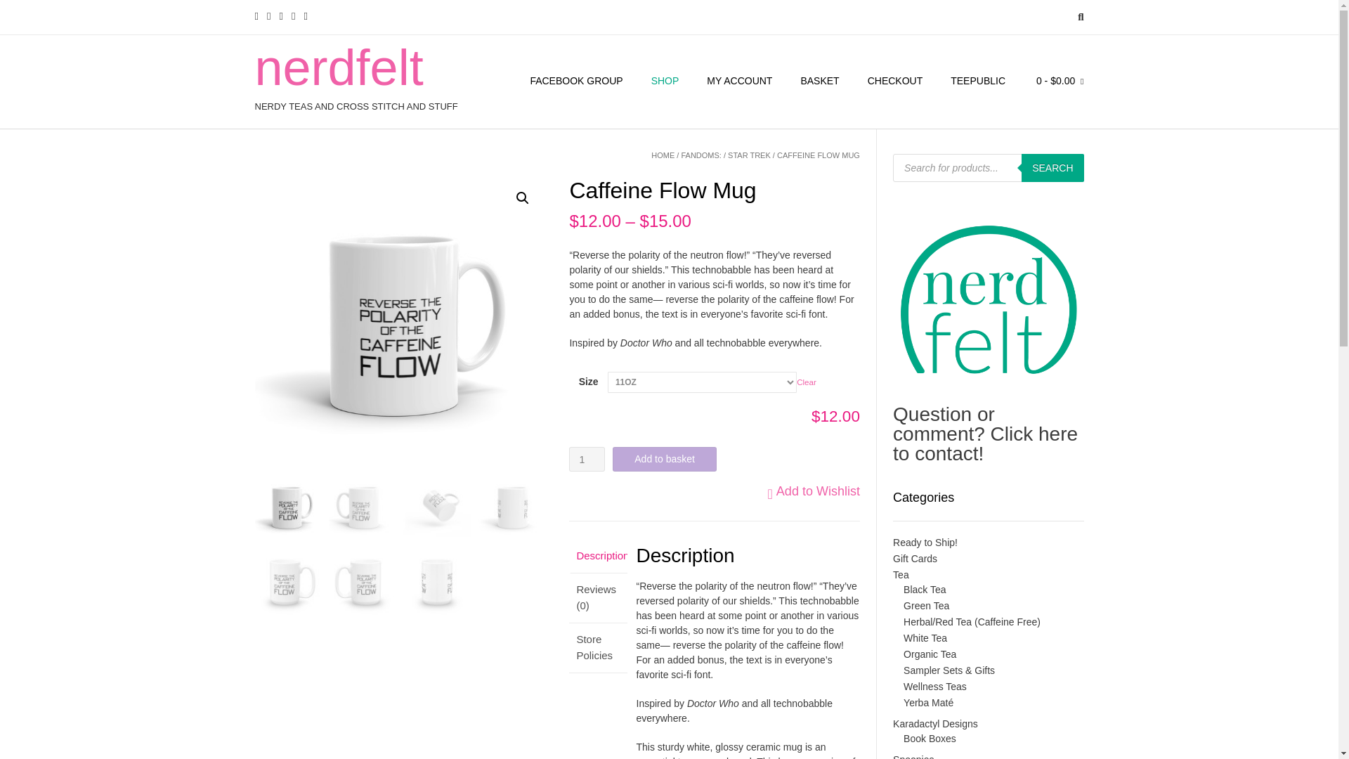 This screenshot has height=759, width=1349. What do you see at coordinates (700, 155) in the screenshot?
I see `FANDOMS:` at bounding box center [700, 155].